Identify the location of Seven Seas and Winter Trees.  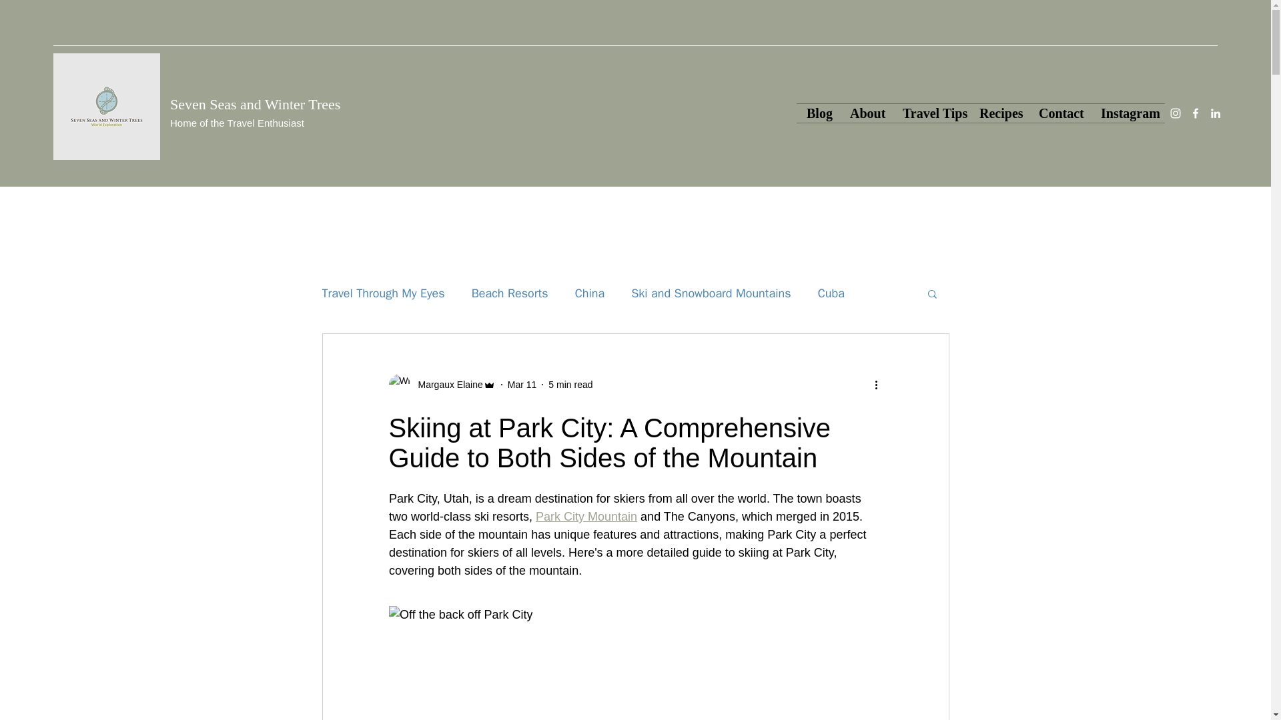
(255, 104).